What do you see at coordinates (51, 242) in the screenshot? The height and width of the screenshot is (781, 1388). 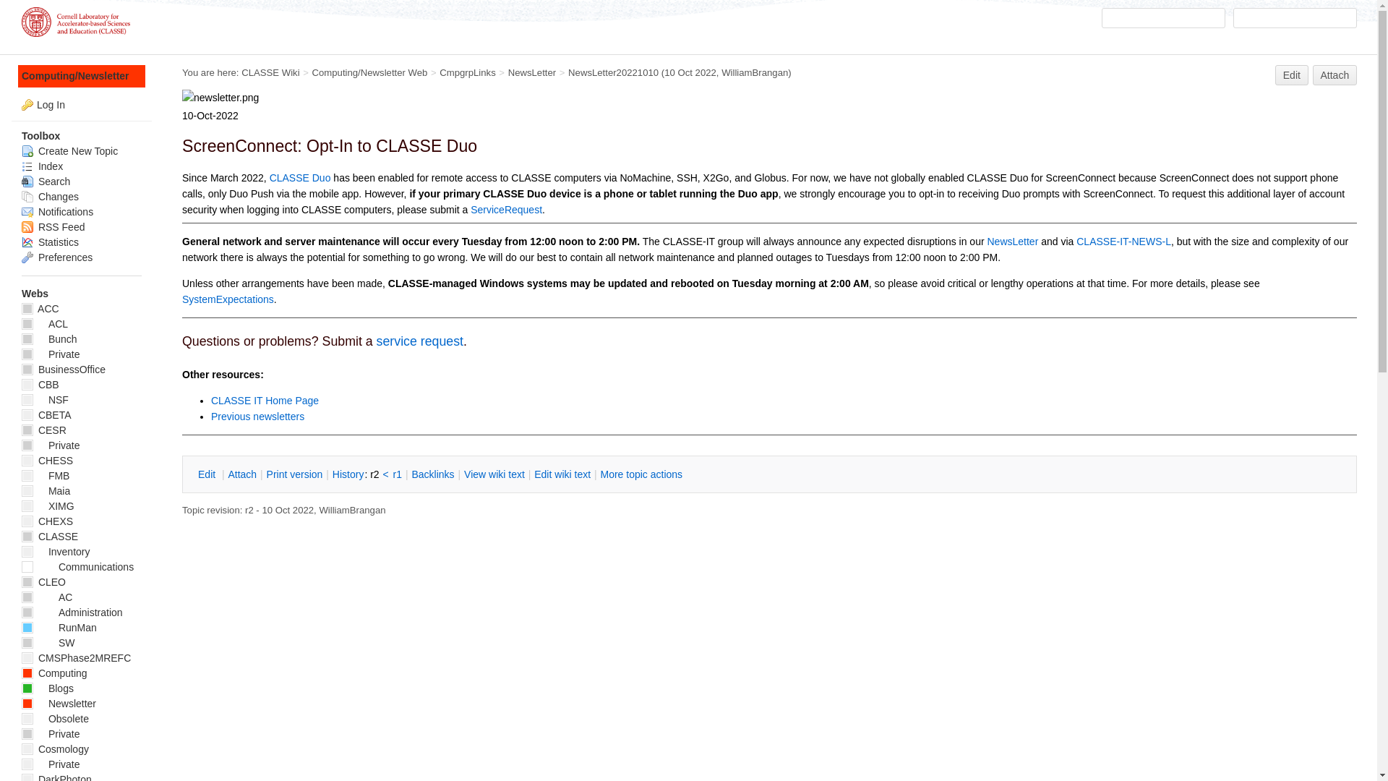 I see `Statistics` at bounding box center [51, 242].